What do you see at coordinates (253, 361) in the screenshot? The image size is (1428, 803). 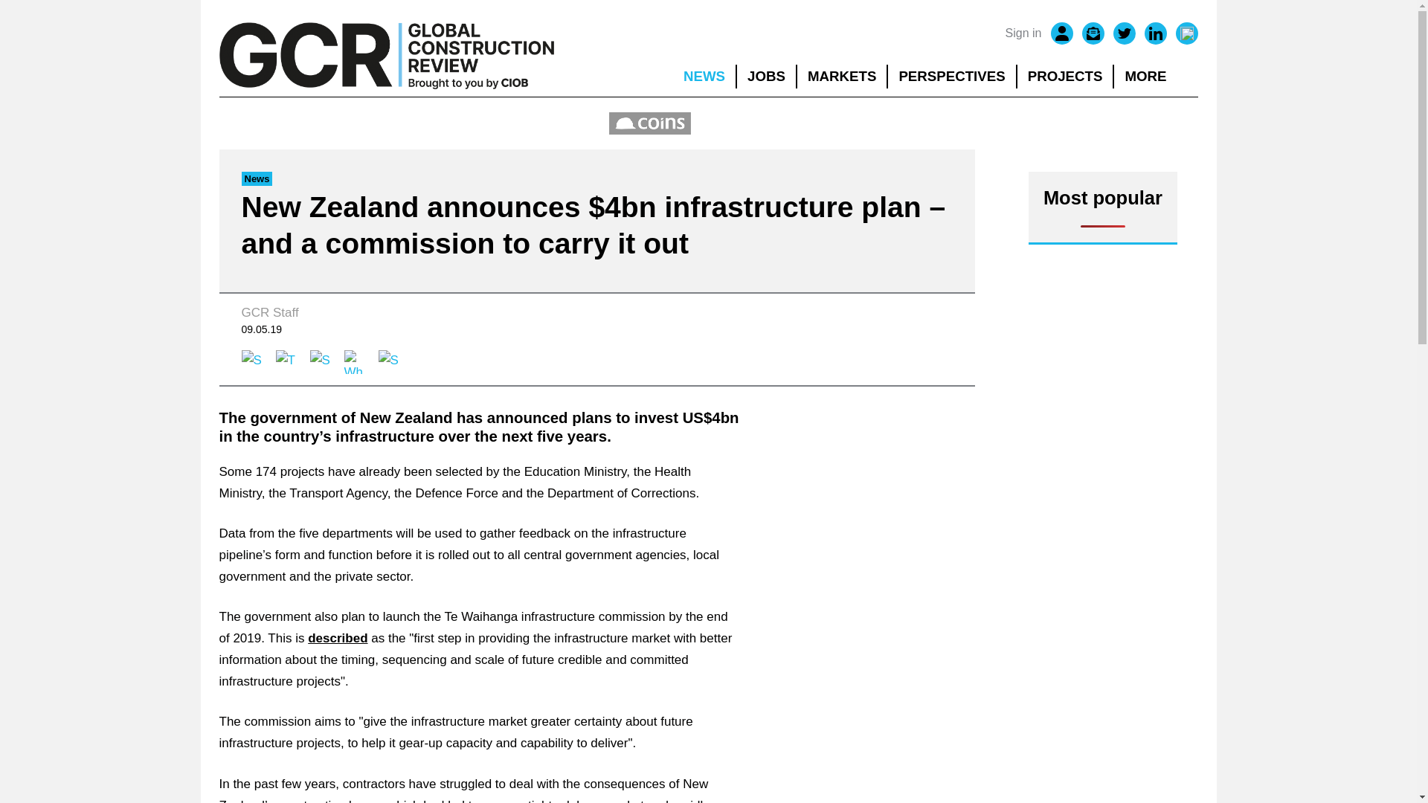 I see `Share on Facebook` at bounding box center [253, 361].